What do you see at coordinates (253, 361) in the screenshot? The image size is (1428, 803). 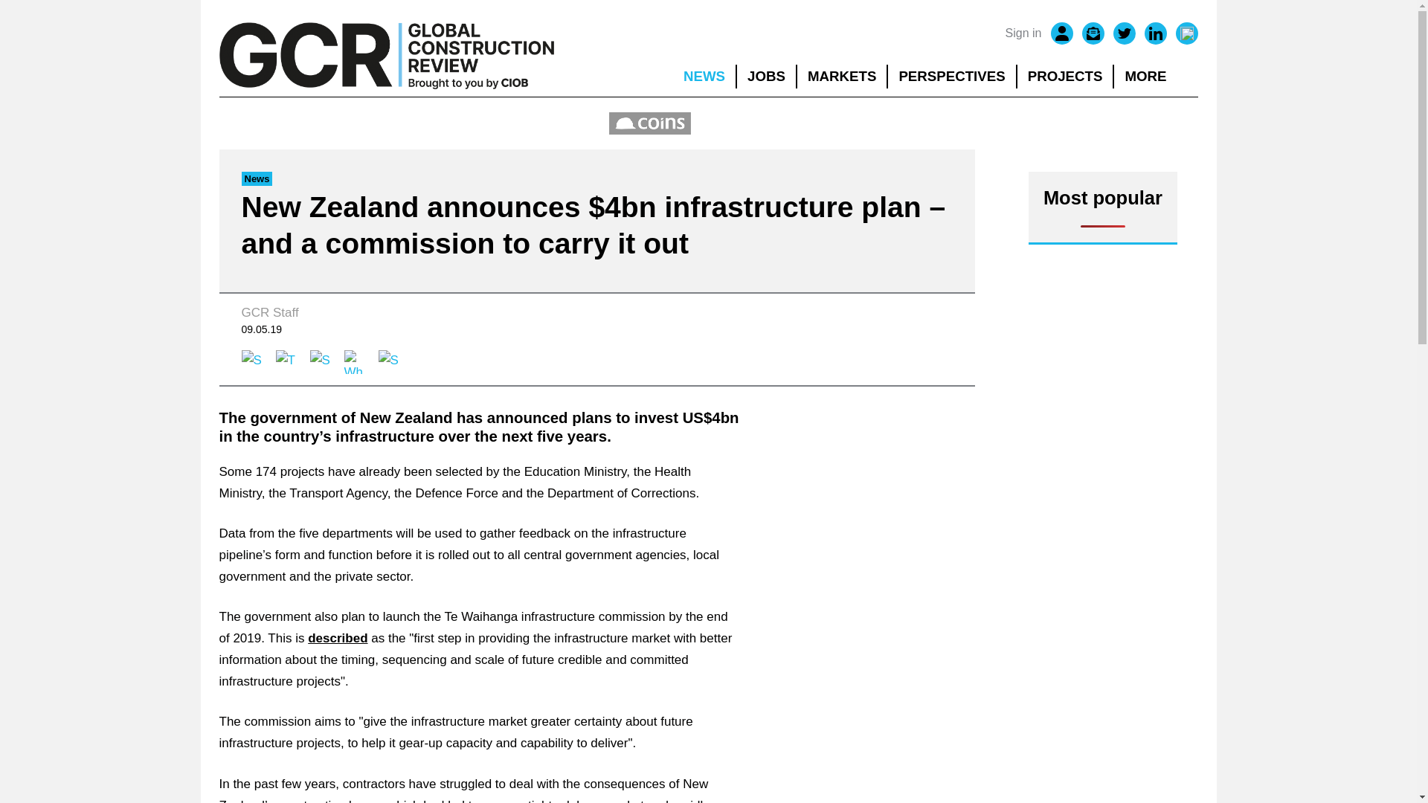 I see `Share on Facebook` at bounding box center [253, 361].